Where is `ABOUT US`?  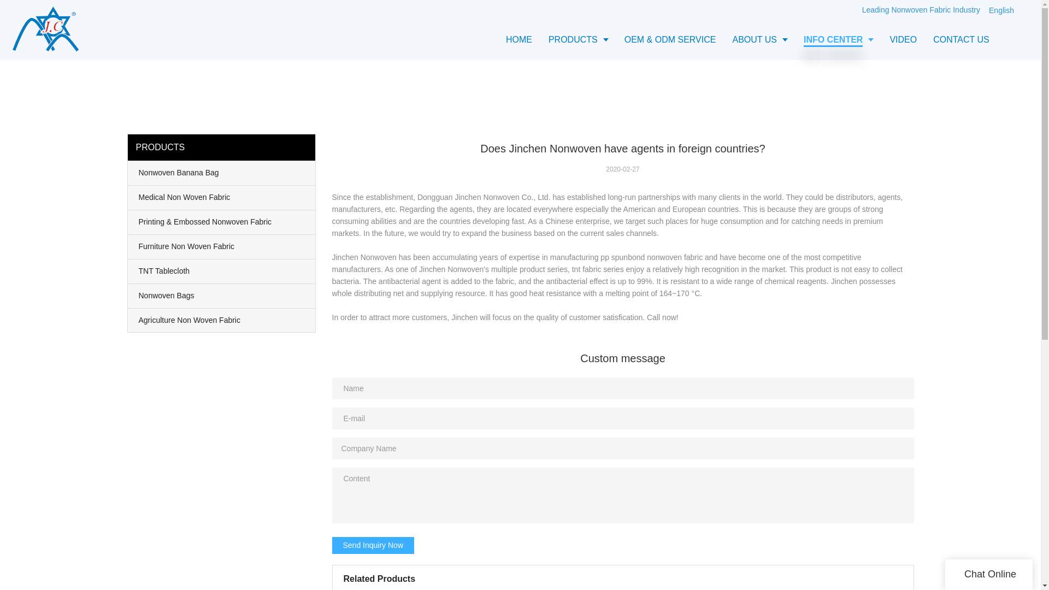
ABOUT US is located at coordinates (759, 39).